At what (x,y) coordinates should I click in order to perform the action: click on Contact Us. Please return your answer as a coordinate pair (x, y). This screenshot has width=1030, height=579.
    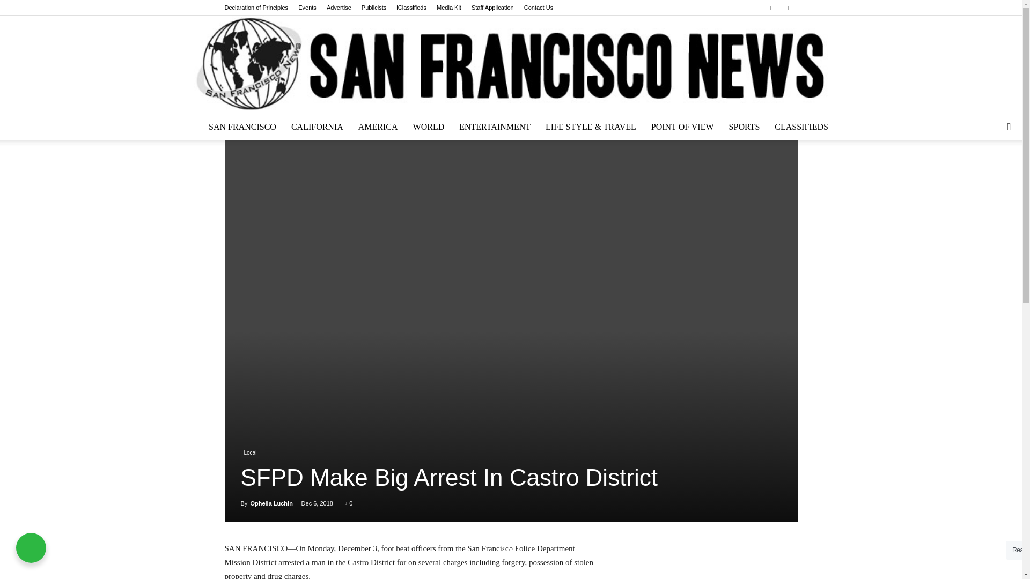
    Looking at the image, I should click on (539, 8).